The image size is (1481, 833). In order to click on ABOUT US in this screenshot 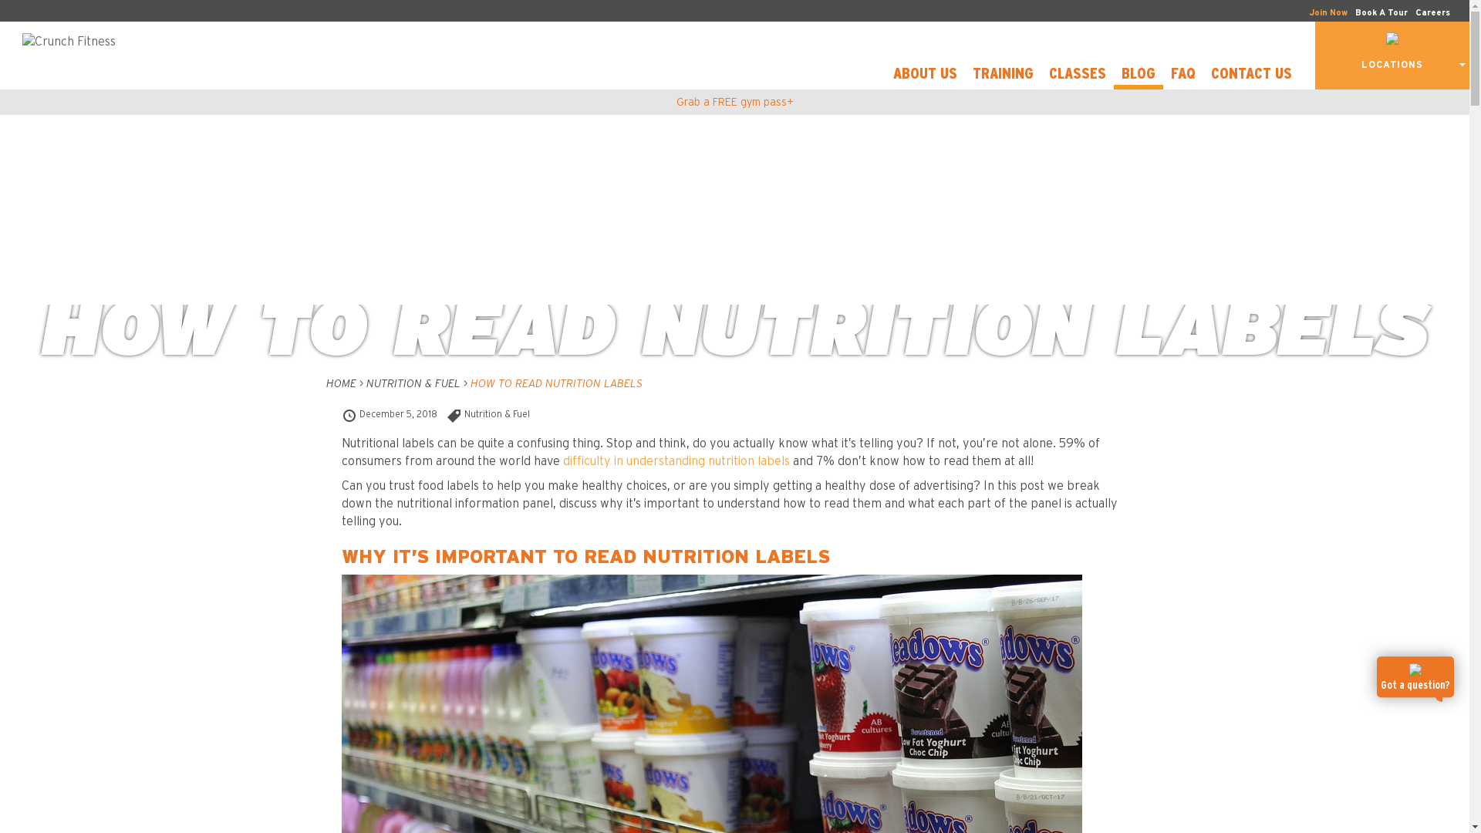, I will do `click(926, 76)`.